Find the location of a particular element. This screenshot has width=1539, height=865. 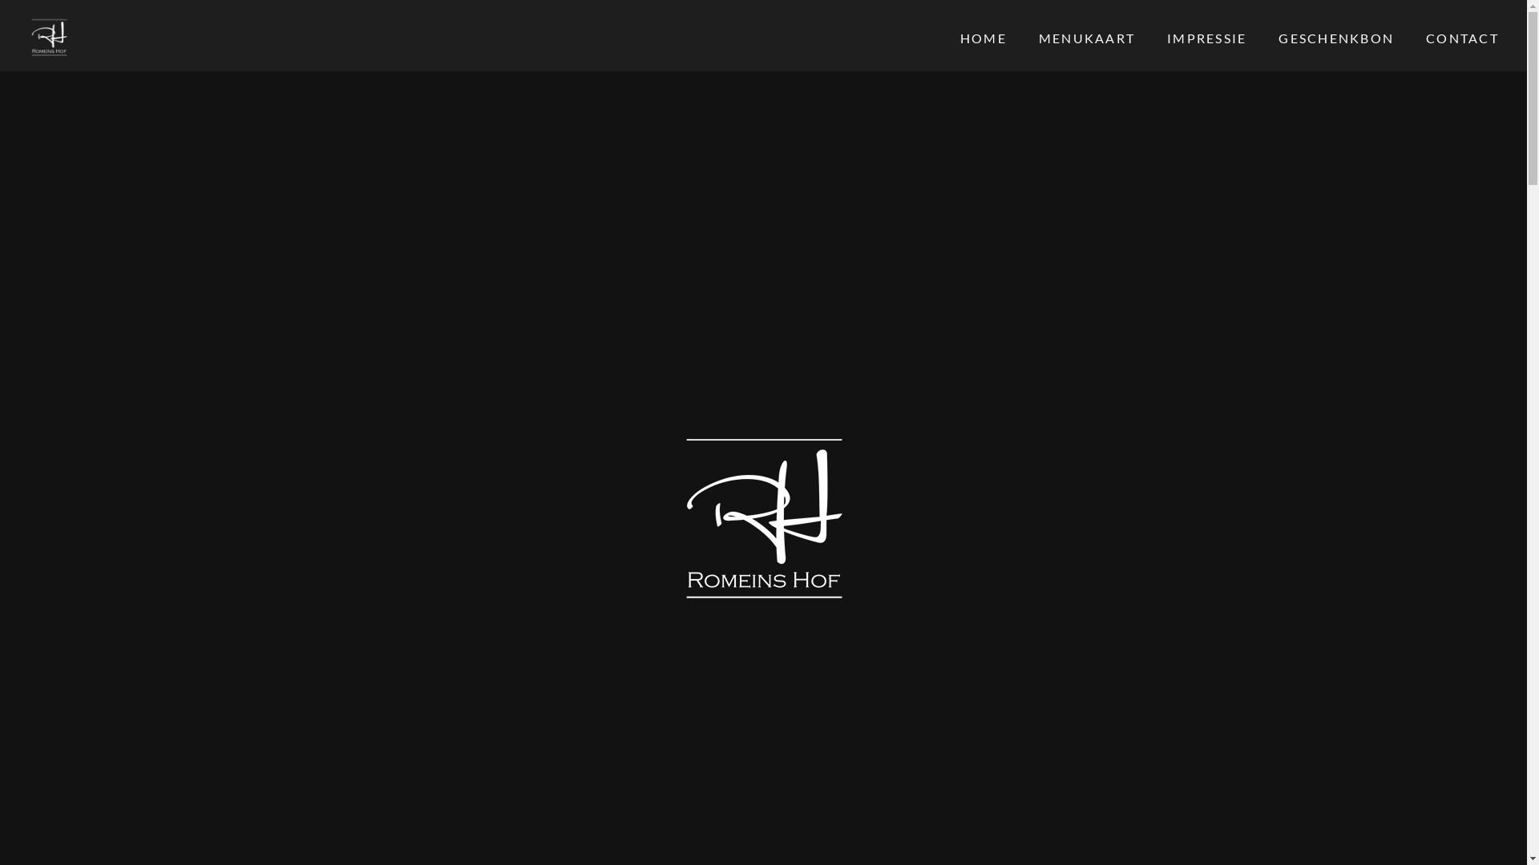

IMPRESSIE is located at coordinates (1207, 38).